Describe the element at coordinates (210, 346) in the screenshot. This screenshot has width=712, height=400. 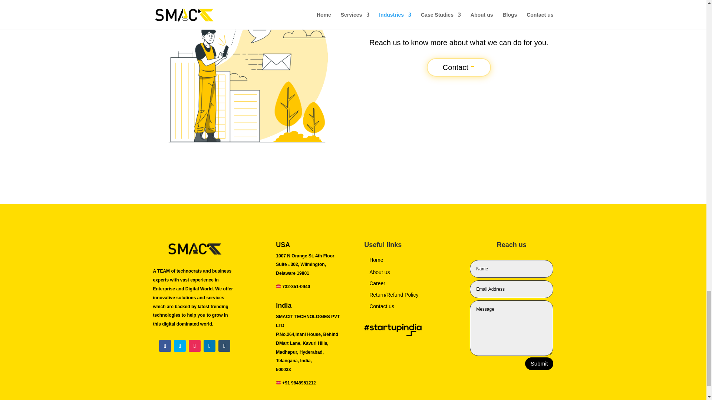
I see `Follow on LinkedIn` at that location.